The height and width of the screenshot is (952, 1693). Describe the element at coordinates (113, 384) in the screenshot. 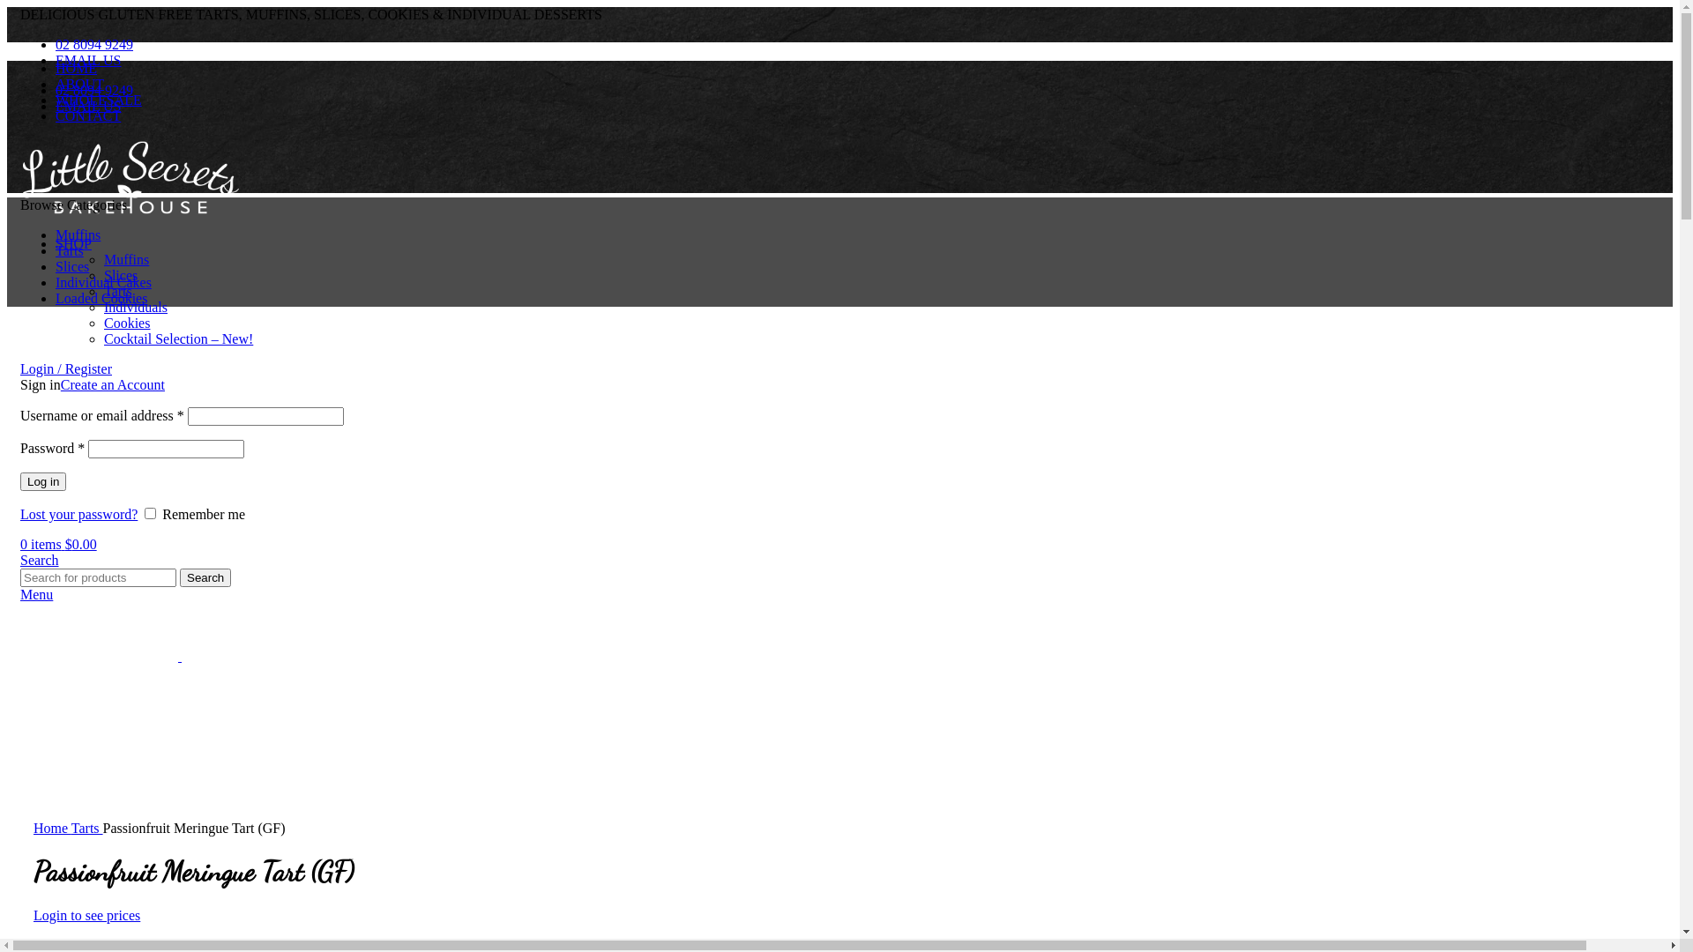

I see `Create an Account` at that location.